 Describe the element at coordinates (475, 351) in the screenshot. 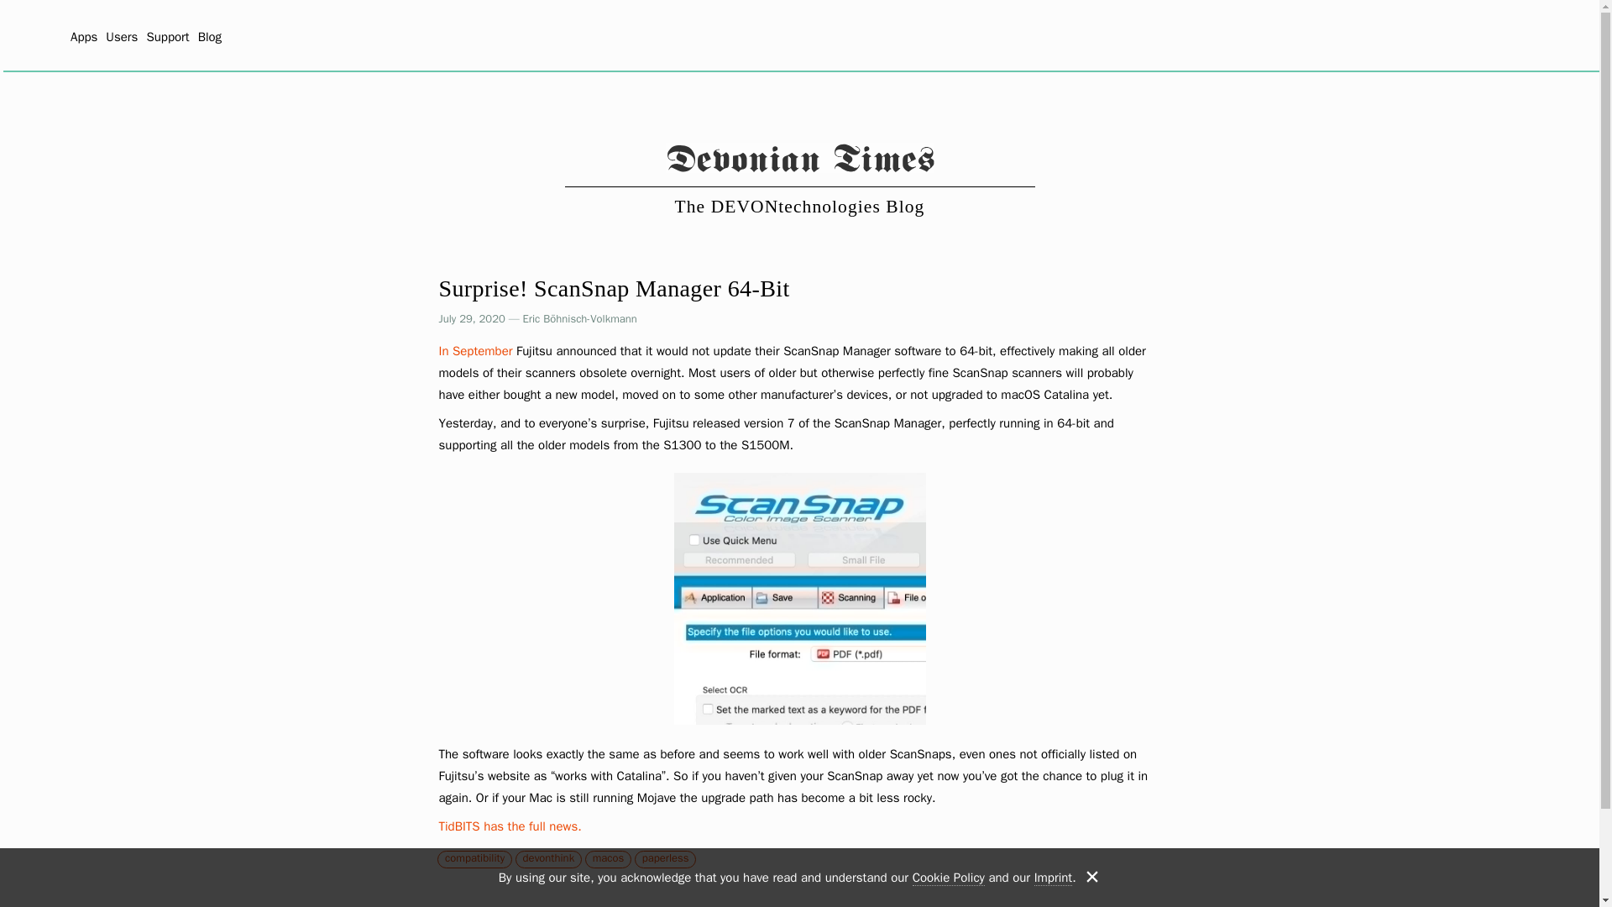

I see `In September` at that location.